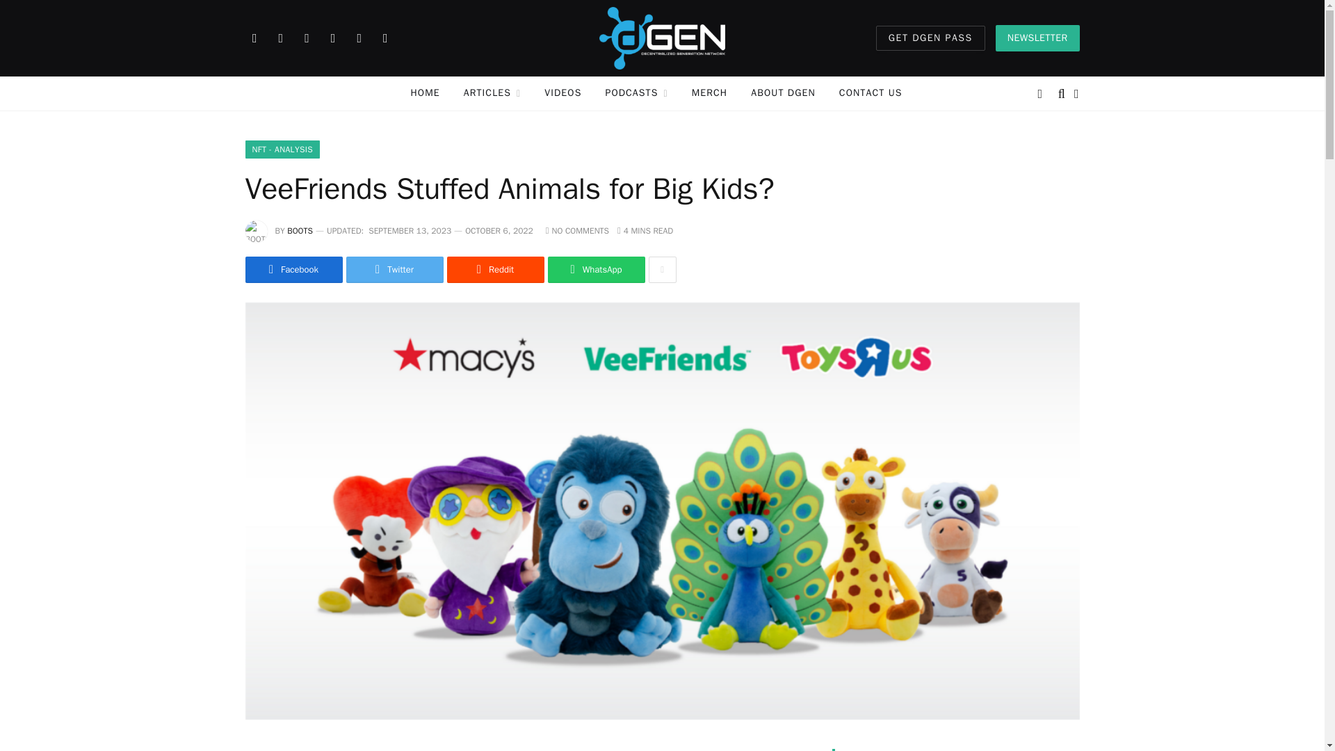  What do you see at coordinates (662, 38) in the screenshot?
I see `dGEN Network` at bounding box center [662, 38].